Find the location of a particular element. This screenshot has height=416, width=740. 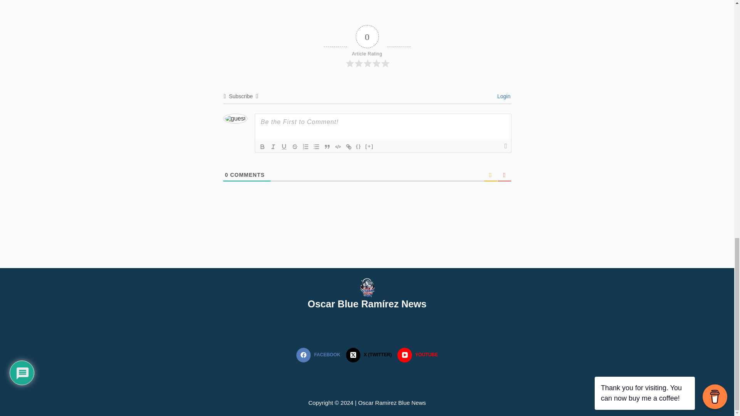

Blockquote is located at coordinates (327, 147).